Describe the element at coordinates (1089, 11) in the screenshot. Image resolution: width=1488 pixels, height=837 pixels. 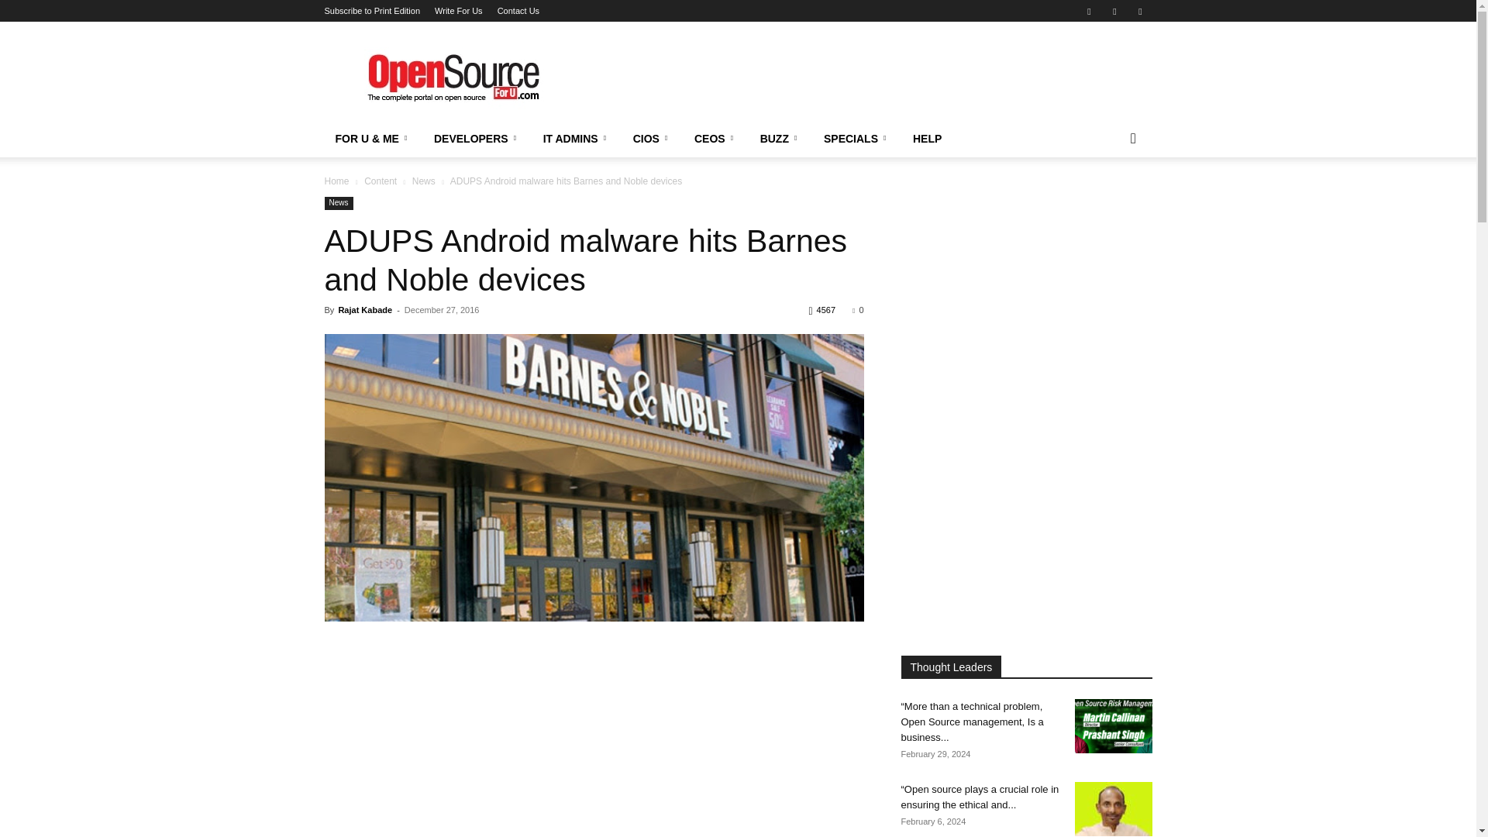
I see `Facebook` at that location.